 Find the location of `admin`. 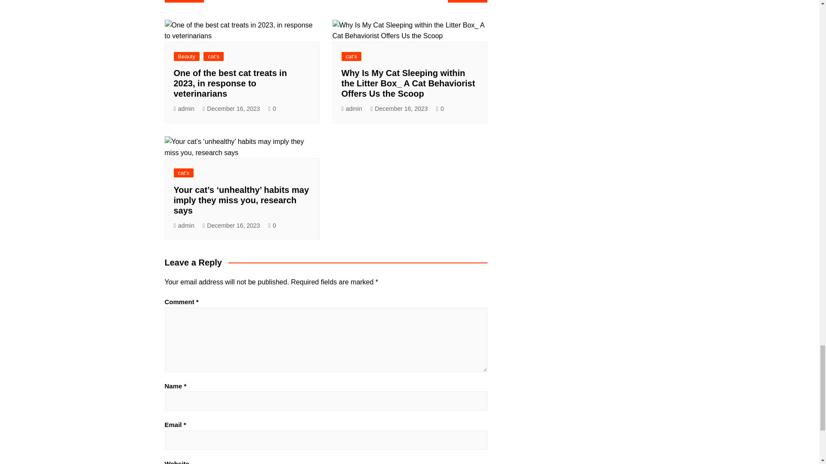

admin is located at coordinates (352, 108).